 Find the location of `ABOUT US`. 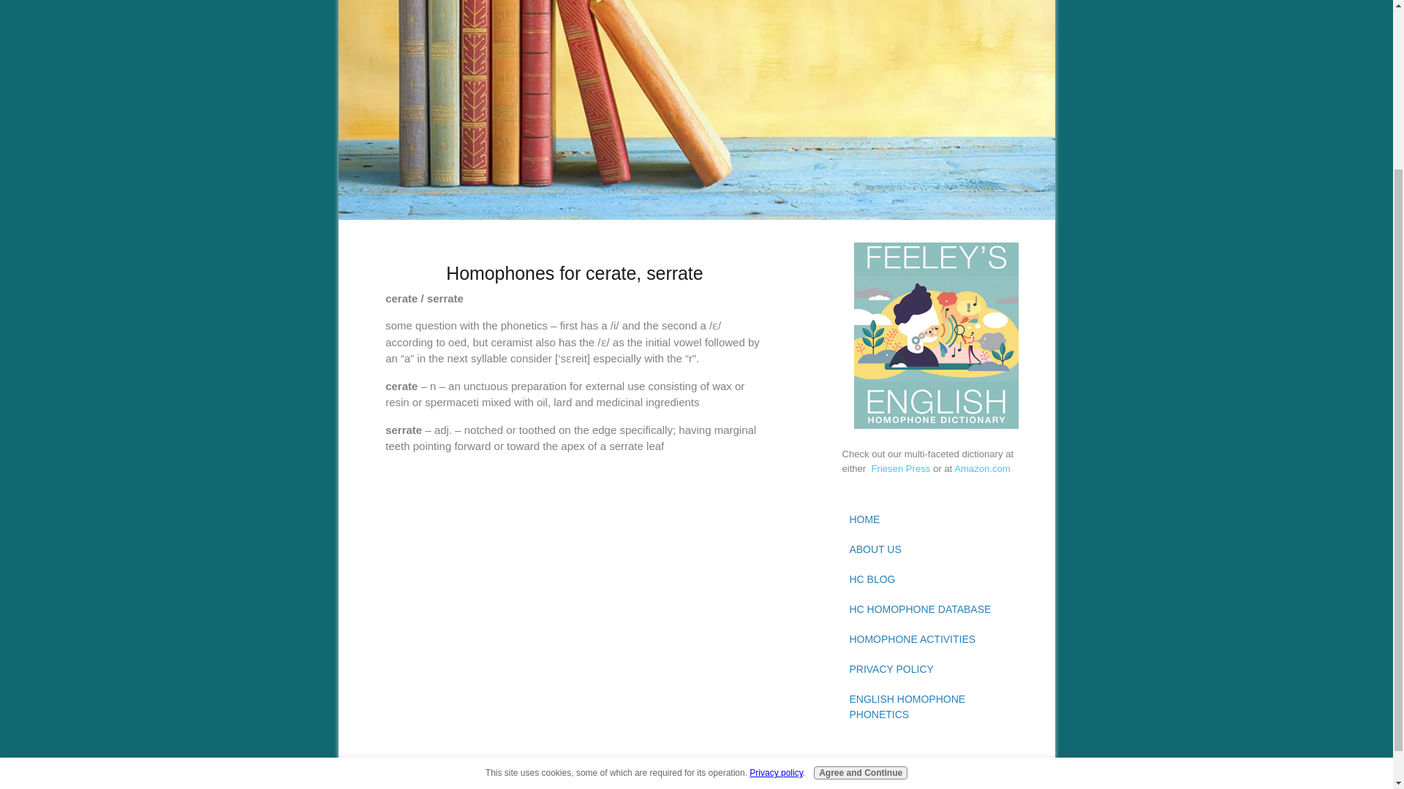

ABOUT US is located at coordinates (936, 549).